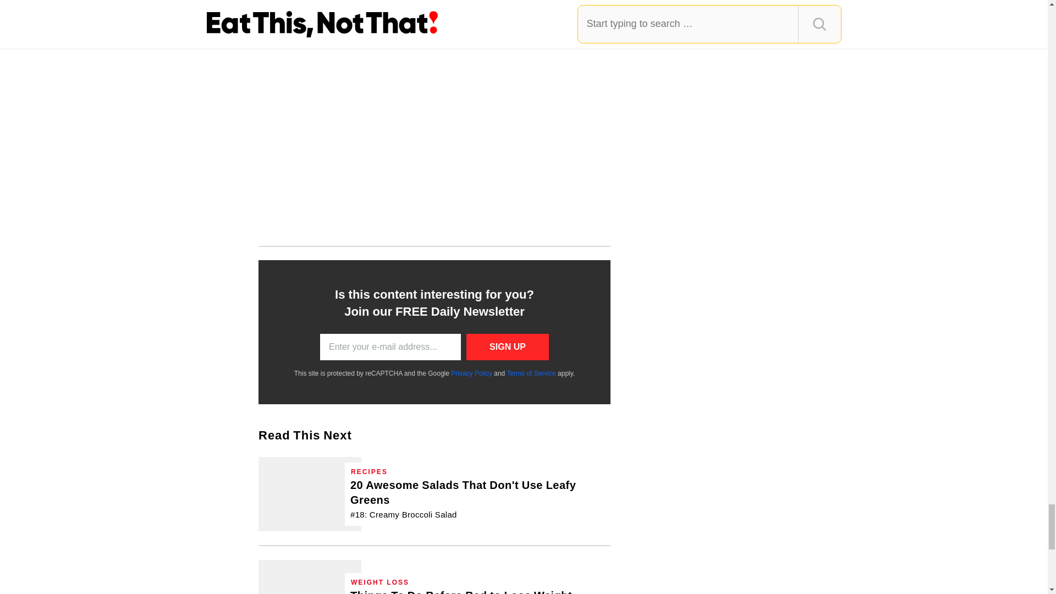  I want to click on 26 Things to Do Before Sleep to Lose Weight, so click(310, 577).